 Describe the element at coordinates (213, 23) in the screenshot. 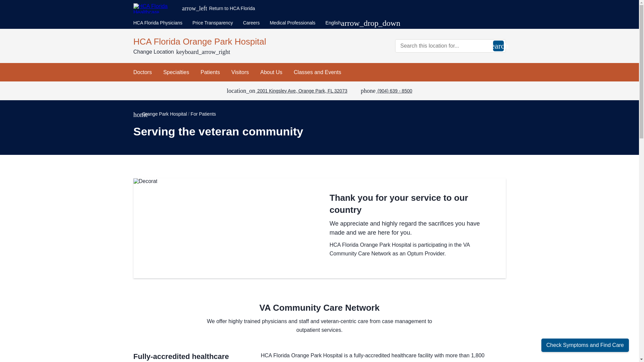

I see `Price Transparency` at that location.